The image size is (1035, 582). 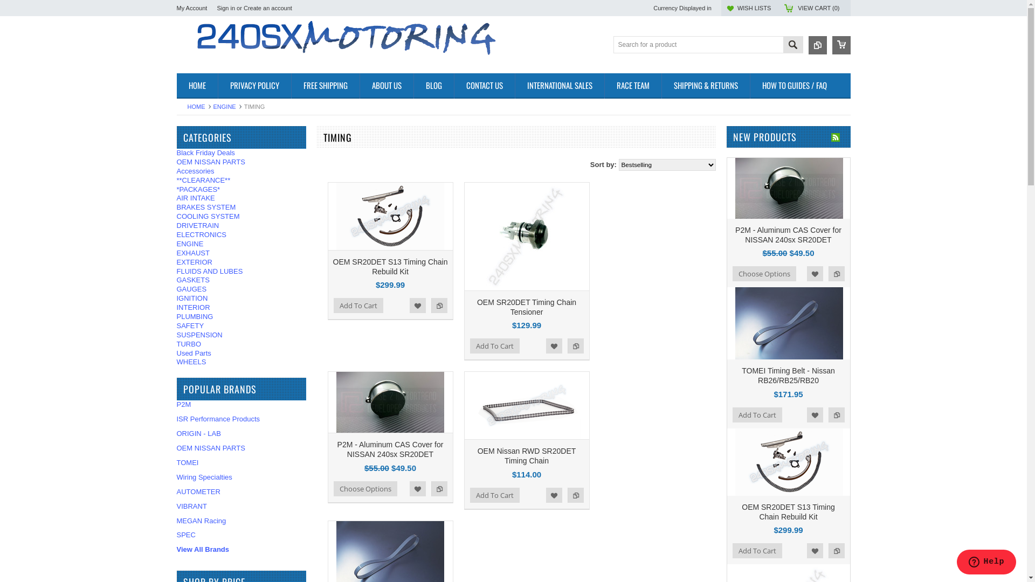 I want to click on AIR INTAKE, so click(x=241, y=198).